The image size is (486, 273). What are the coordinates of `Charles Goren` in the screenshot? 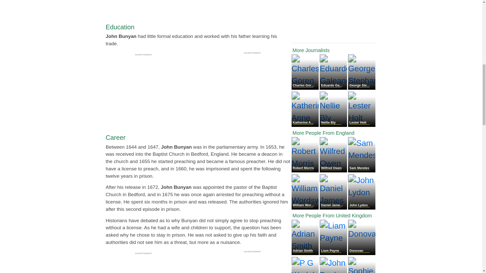 It's located at (306, 88).